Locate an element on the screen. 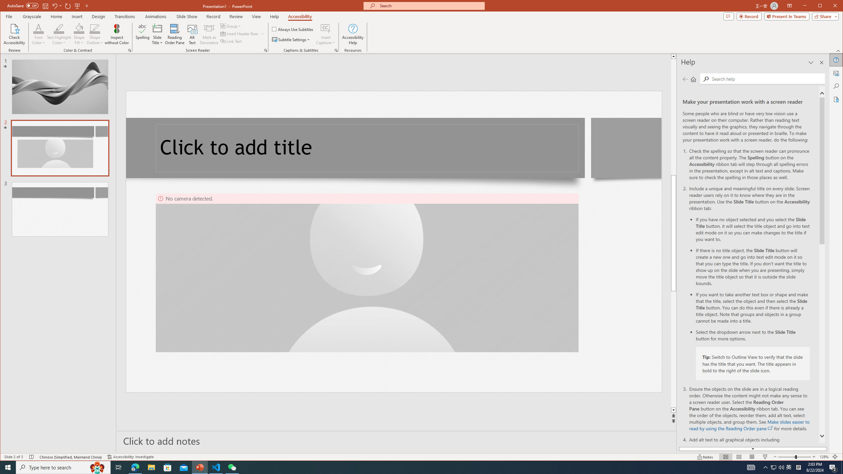  Microsoft Edge - 1 running window is located at coordinates (326, 28).